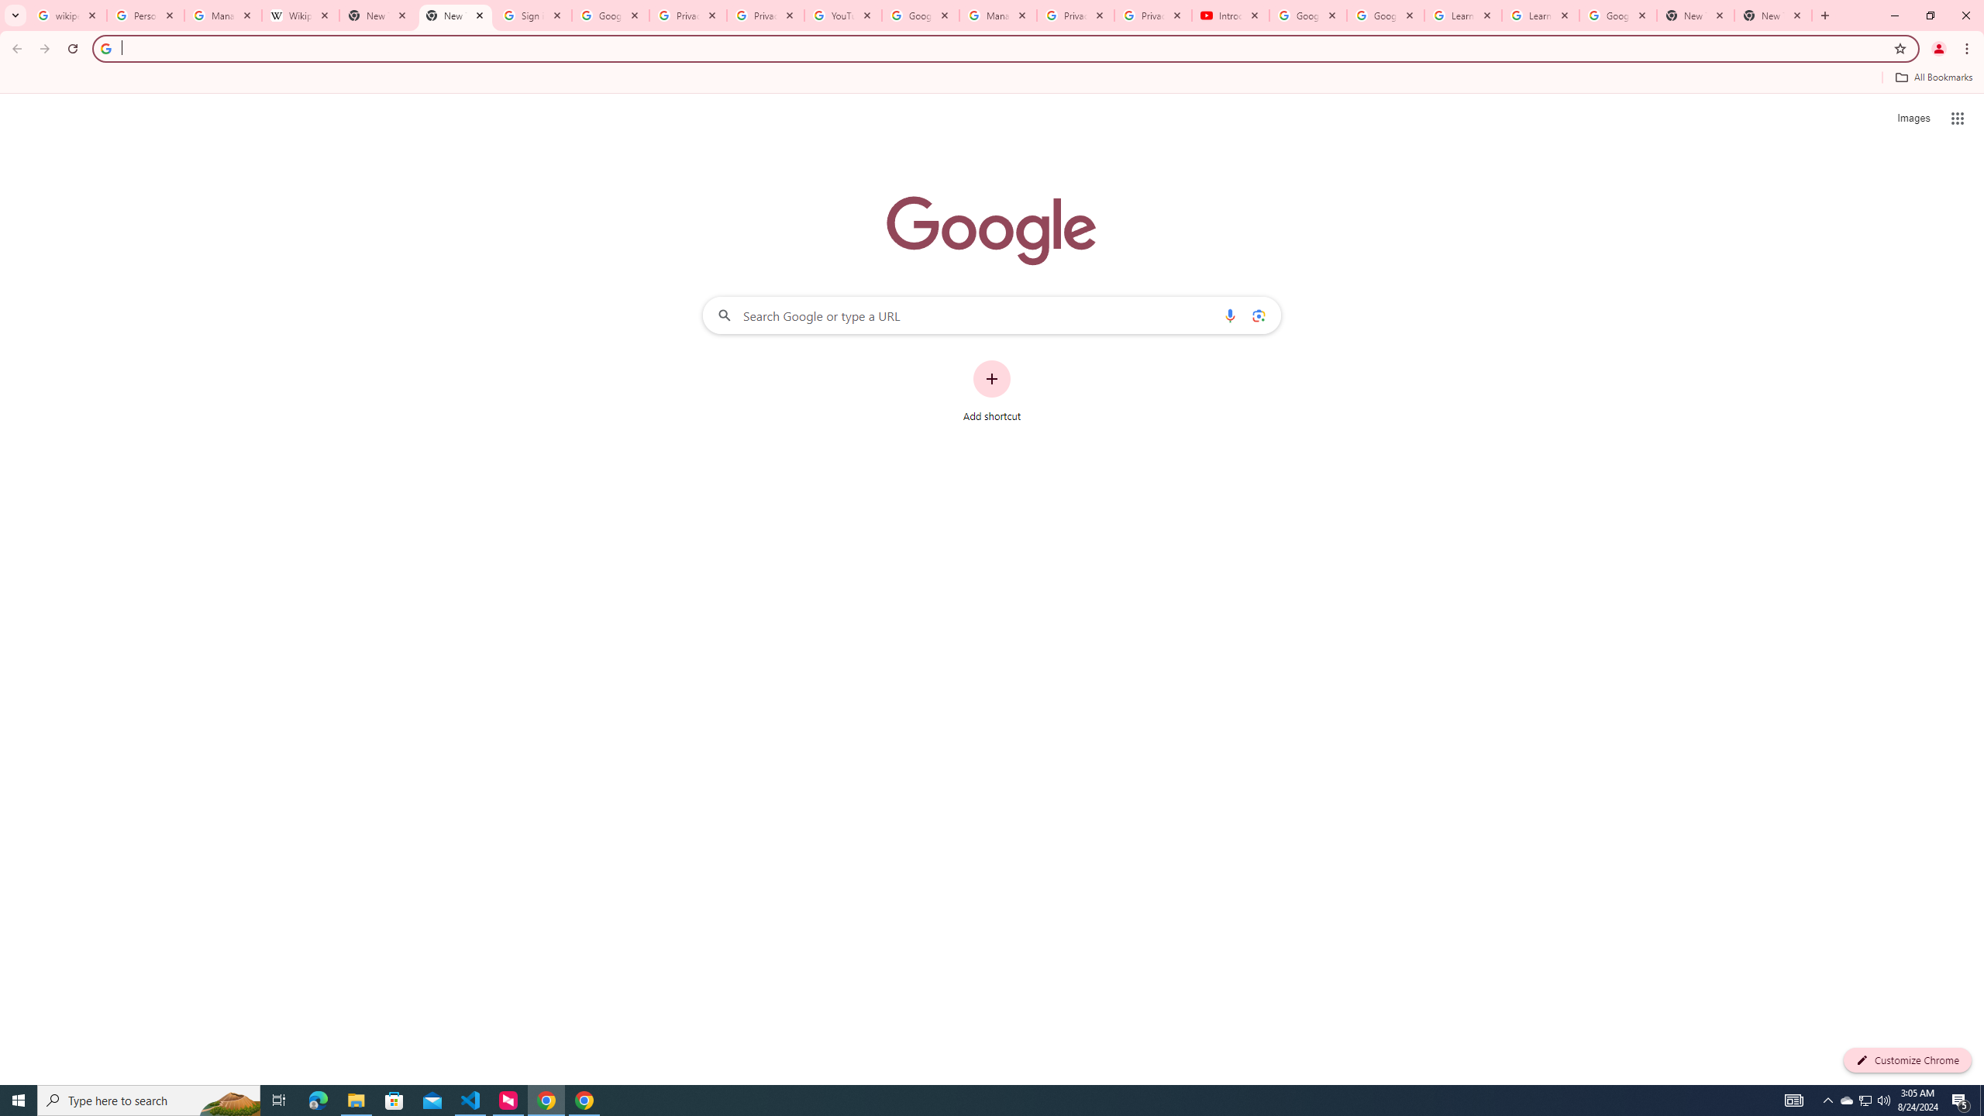  I want to click on Google Account, so click(1618, 15).